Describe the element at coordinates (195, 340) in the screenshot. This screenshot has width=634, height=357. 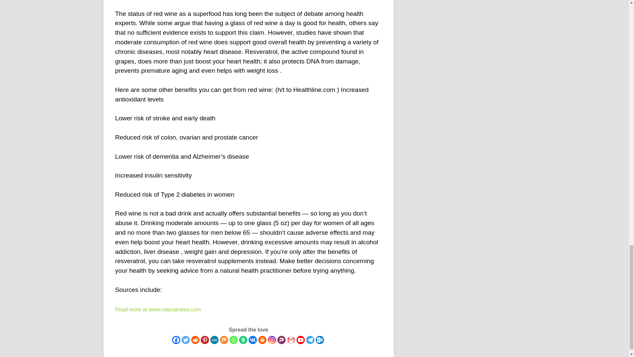
I see `Reddit` at that location.